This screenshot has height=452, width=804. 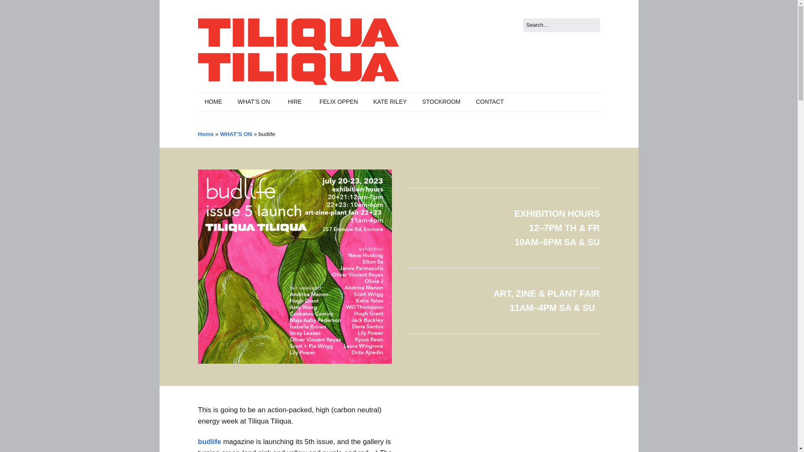 I want to click on budlife, so click(x=209, y=442).